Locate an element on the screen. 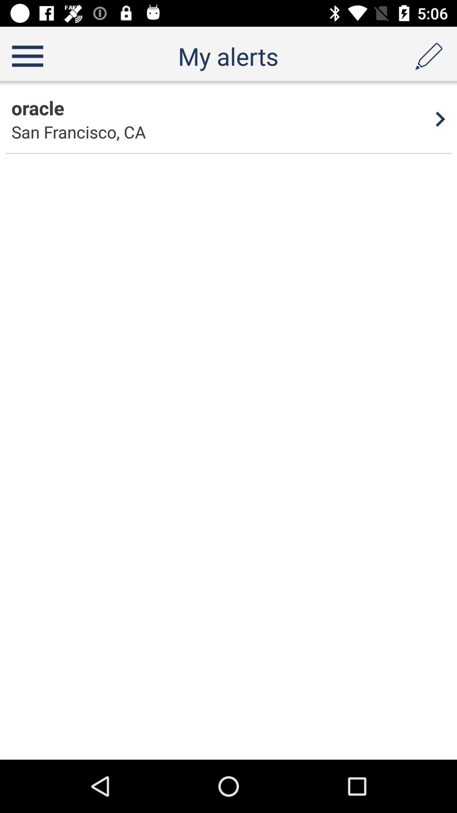  choose 4 icon is located at coordinates (440, 119).